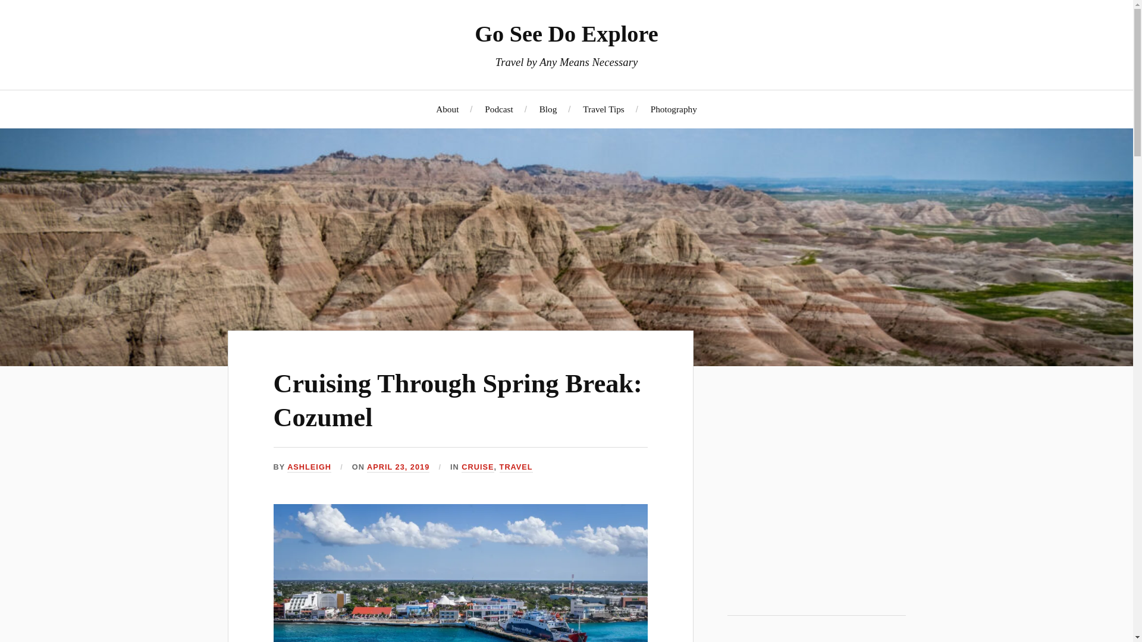 The width and height of the screenshot is (1142, 642). Describe the element at coordinates (397, 467) in the screenshot. I see `APRIL 23, 2019` at that location.